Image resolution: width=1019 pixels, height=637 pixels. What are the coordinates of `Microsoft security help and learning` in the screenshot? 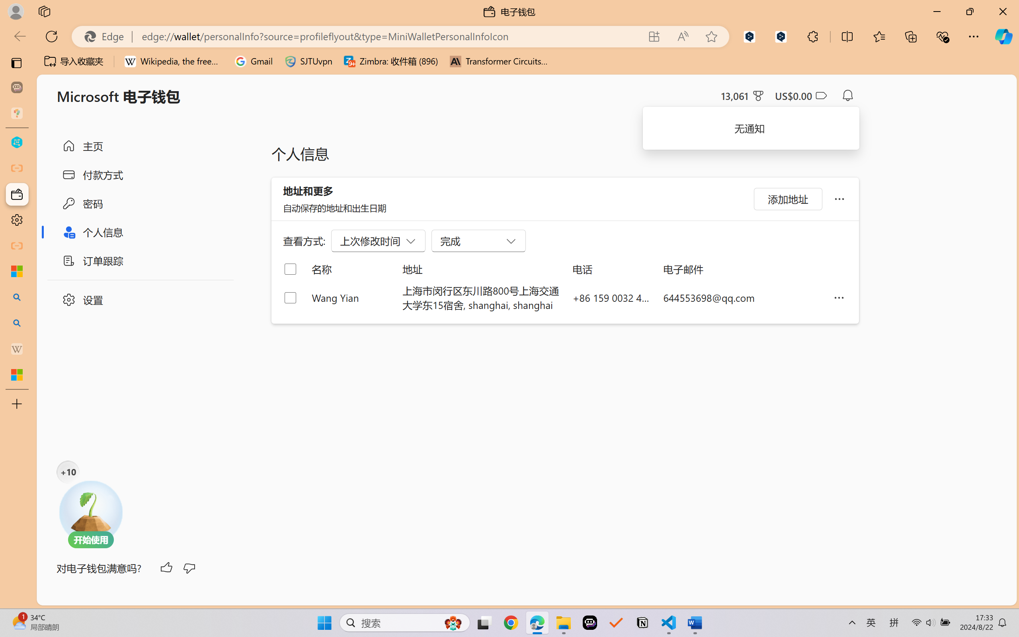 It's located at (17, 271).